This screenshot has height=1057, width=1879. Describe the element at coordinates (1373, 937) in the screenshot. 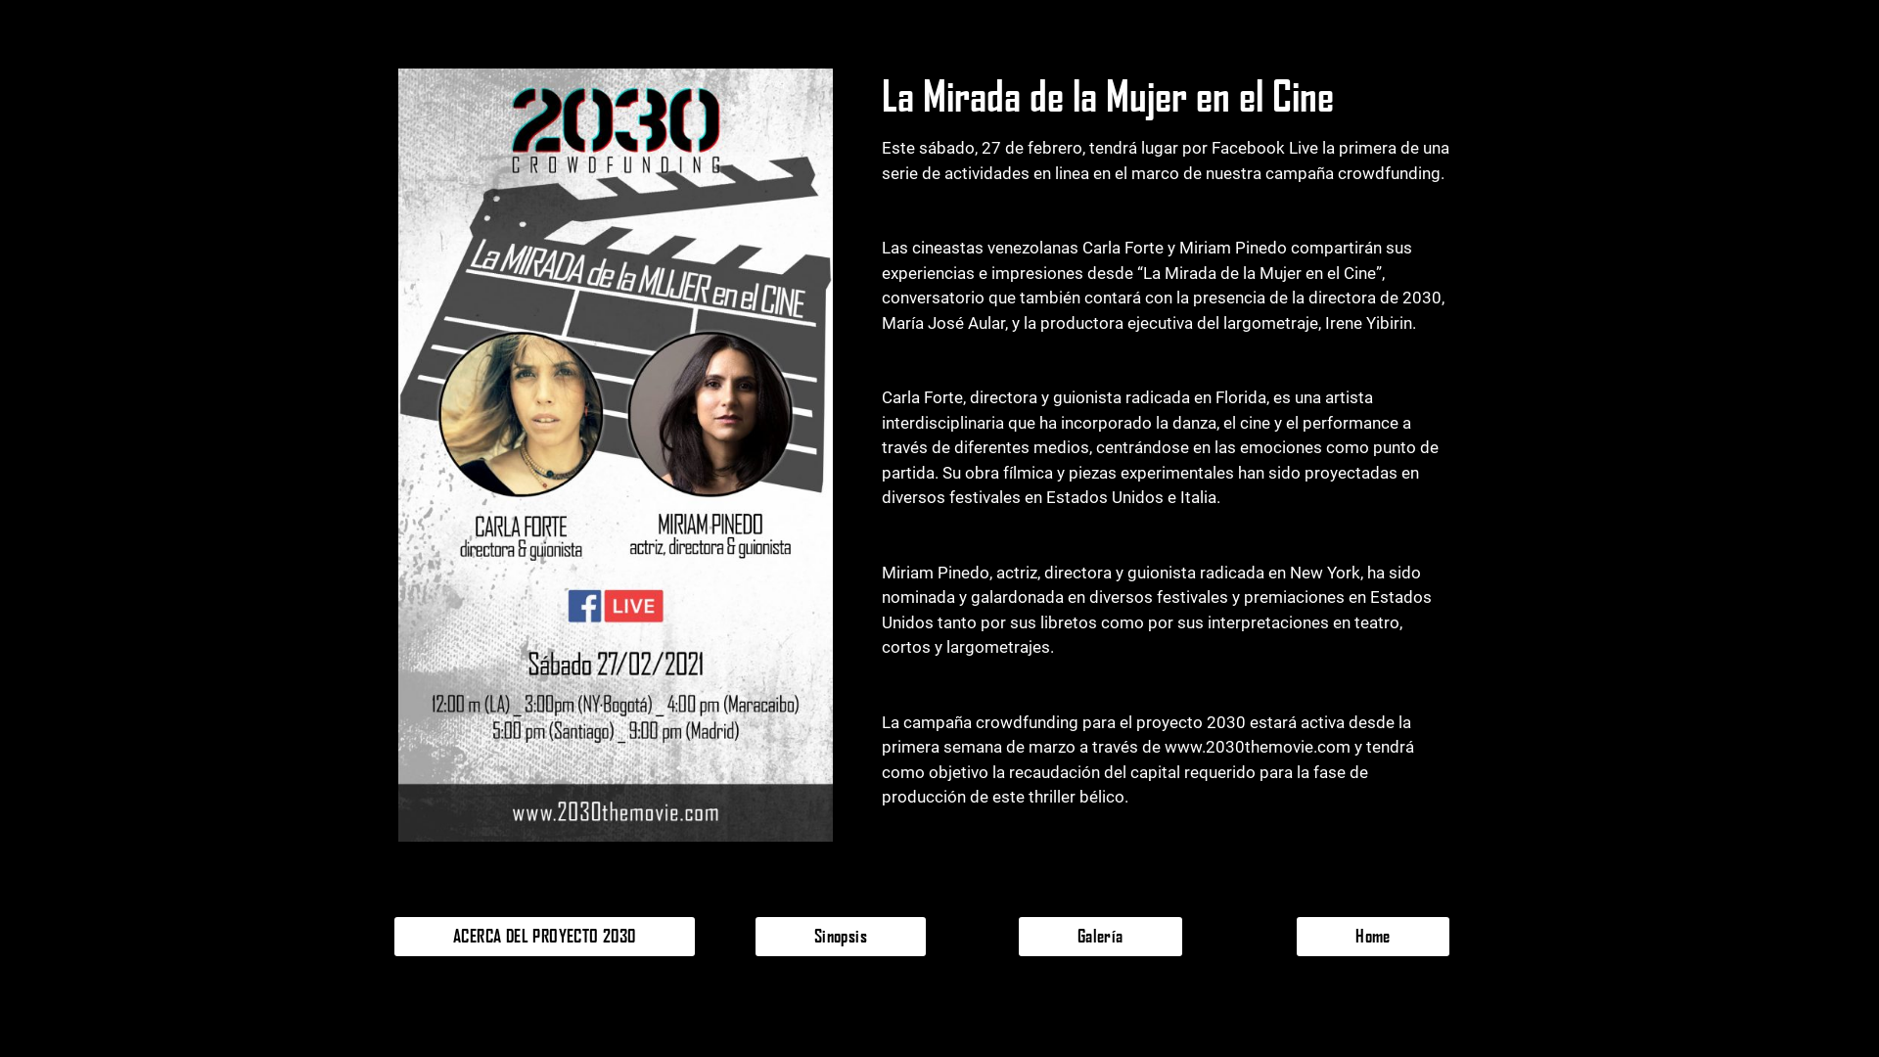

I see `Home` at that location.